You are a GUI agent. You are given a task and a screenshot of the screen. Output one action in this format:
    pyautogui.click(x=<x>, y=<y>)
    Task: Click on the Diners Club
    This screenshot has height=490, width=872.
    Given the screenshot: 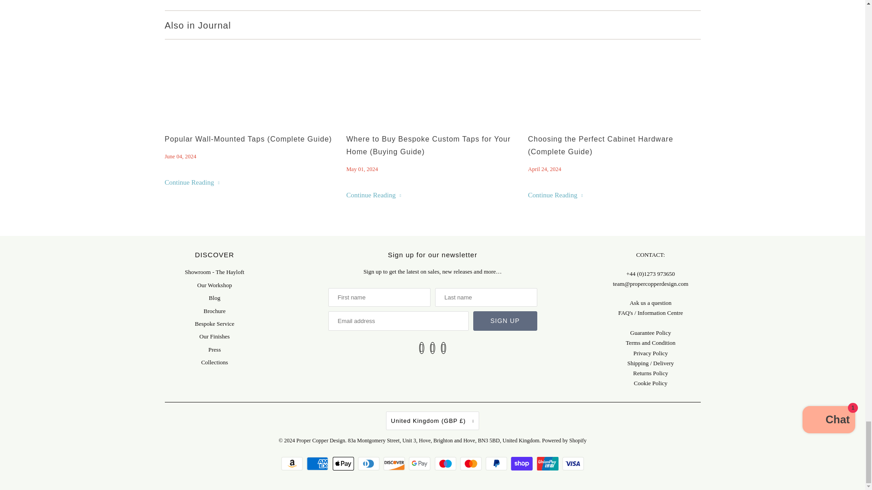 What is the action you would take?
    pyautogui.click(x=370, y=463)
    